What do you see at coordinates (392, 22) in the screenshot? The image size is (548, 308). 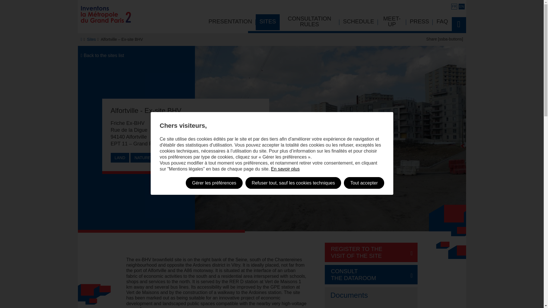 I see `SCHEDULE` at bounding box center [392, 22].